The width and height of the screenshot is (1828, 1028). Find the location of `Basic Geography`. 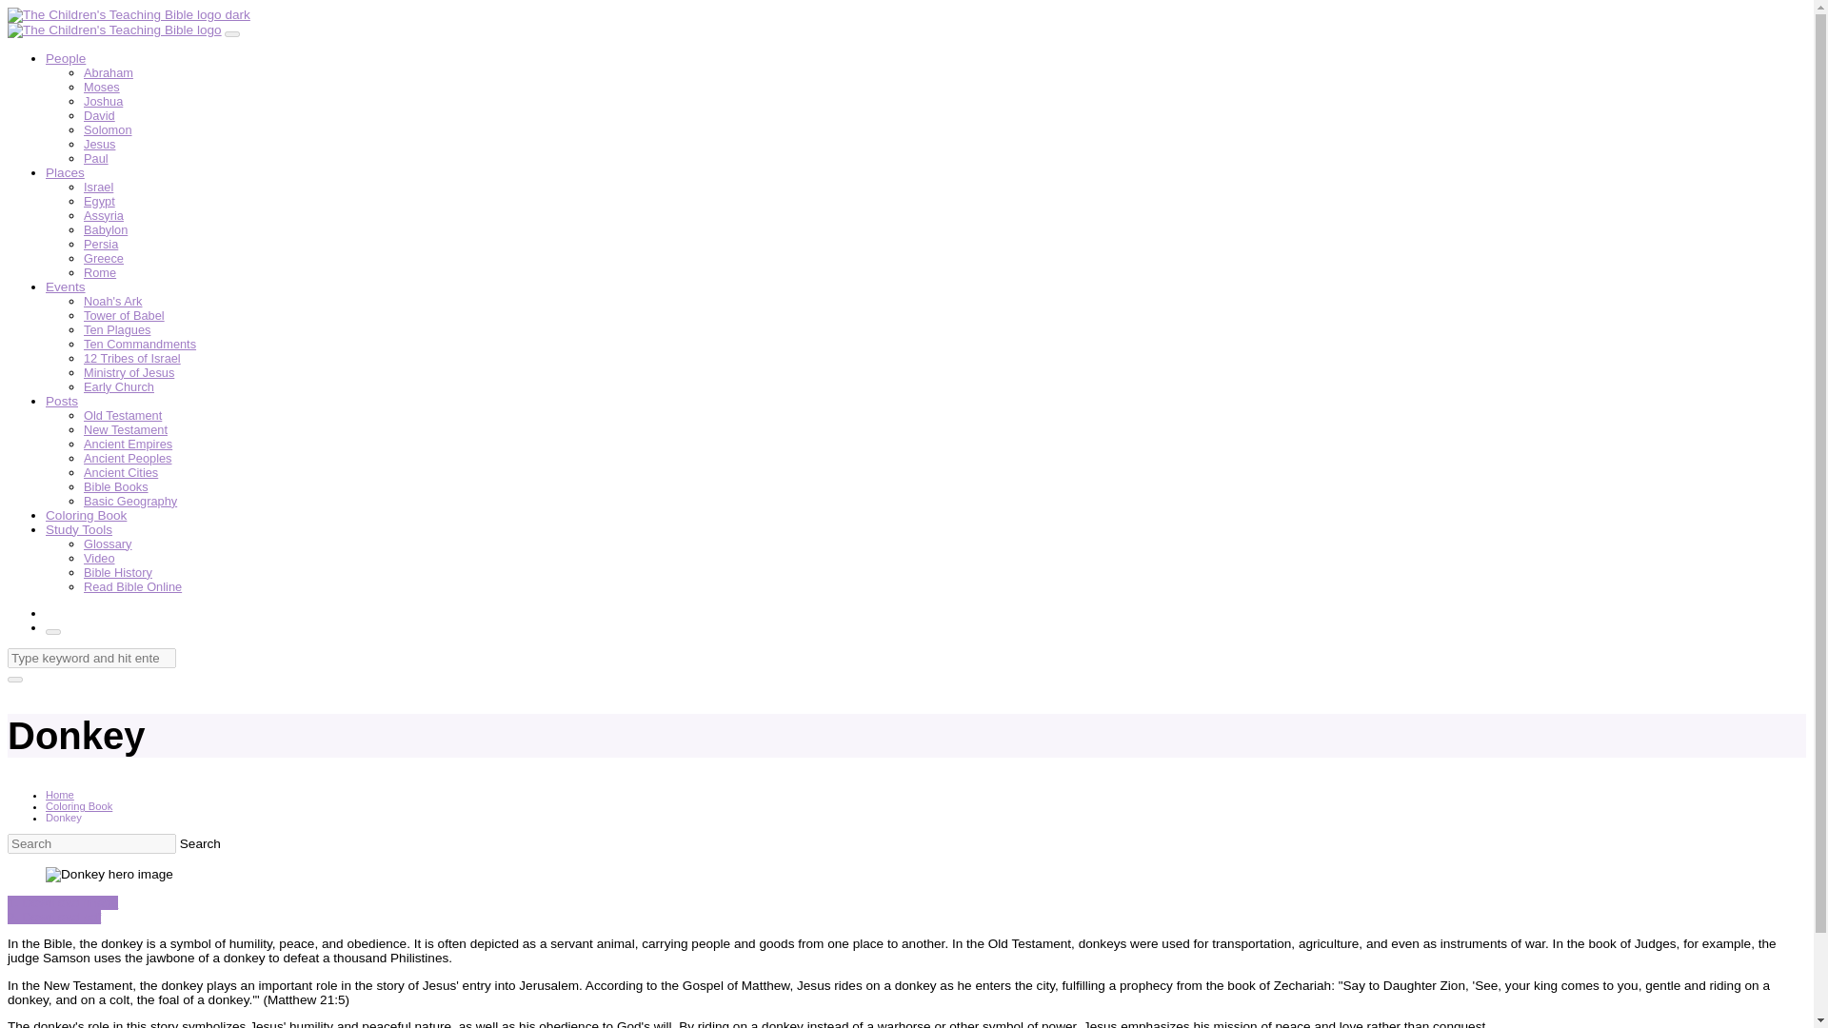

Basic Geography is located at coordinates (130, 501).